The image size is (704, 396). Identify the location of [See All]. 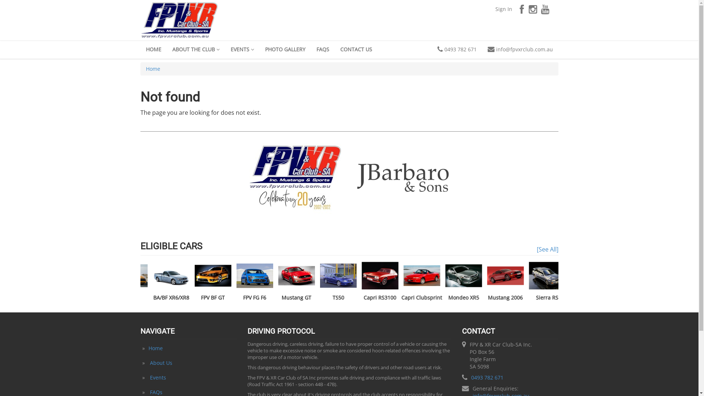
(548, 249).